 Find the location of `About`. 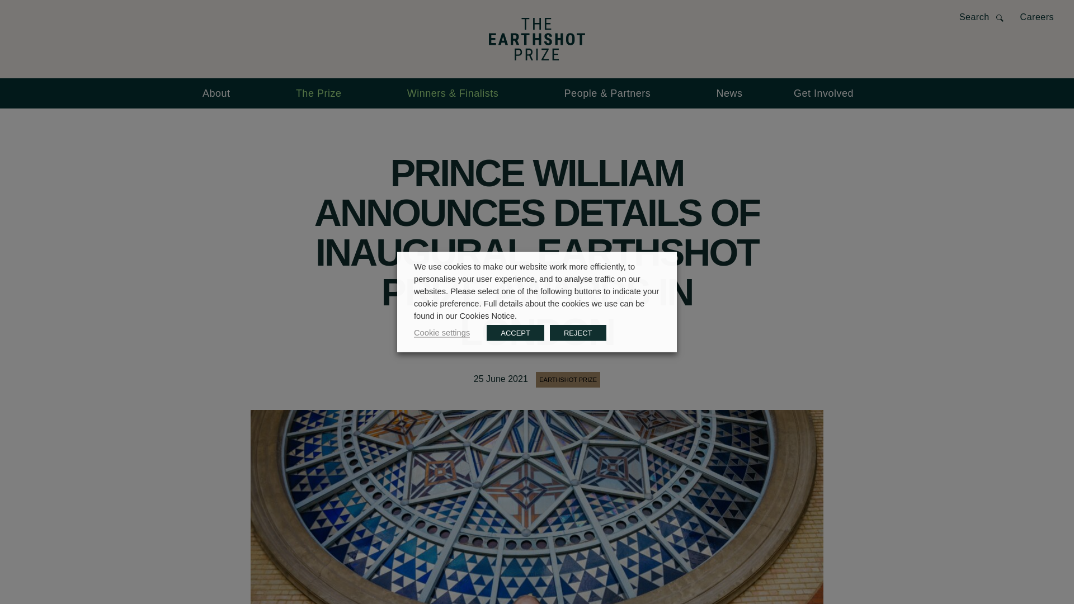

About is located at coordinates (223, 93).